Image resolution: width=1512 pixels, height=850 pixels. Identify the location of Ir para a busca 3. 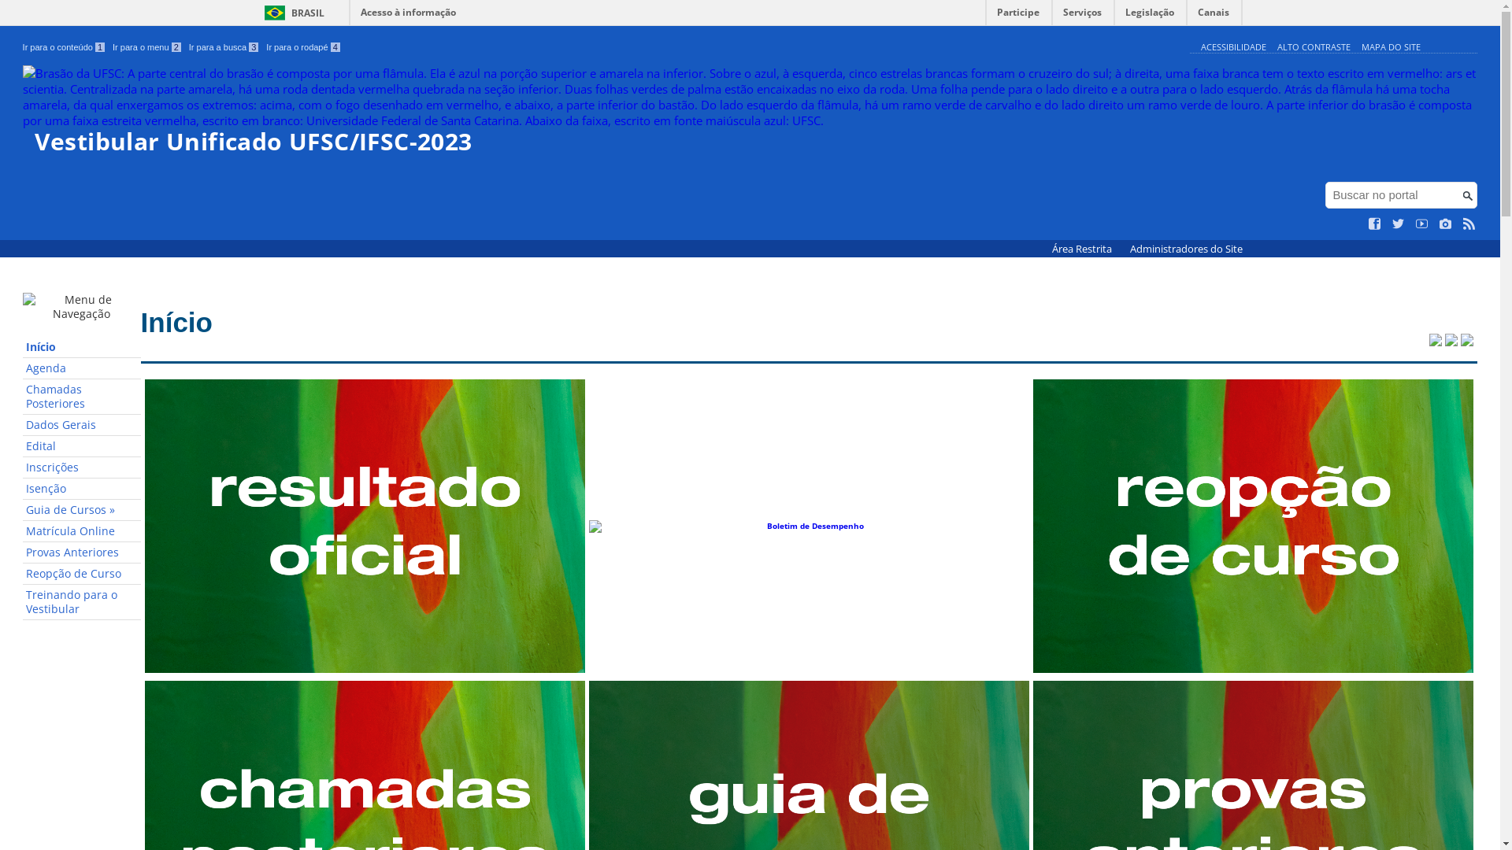
(224, 47).